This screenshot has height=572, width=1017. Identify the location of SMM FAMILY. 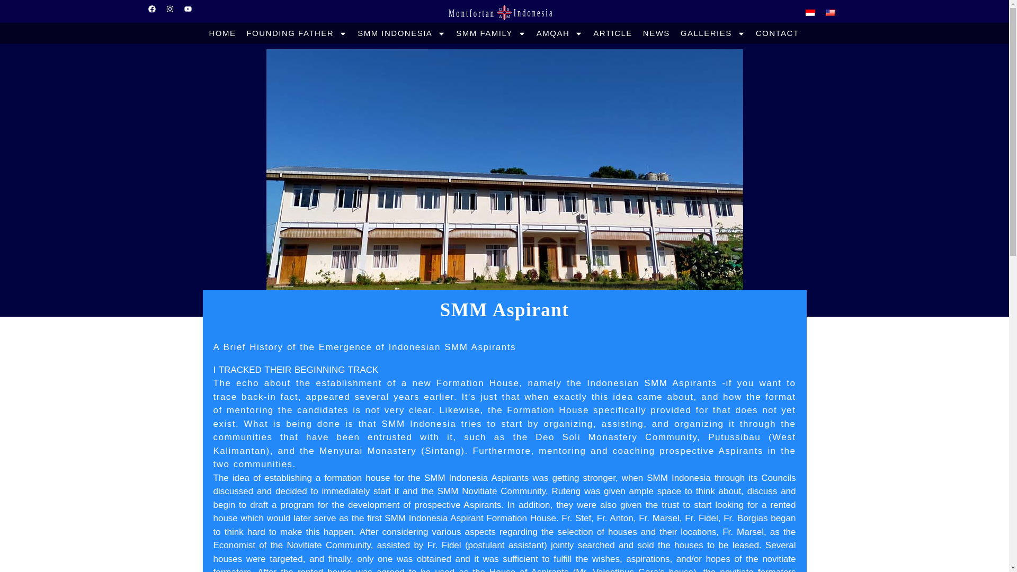
(490, 33).